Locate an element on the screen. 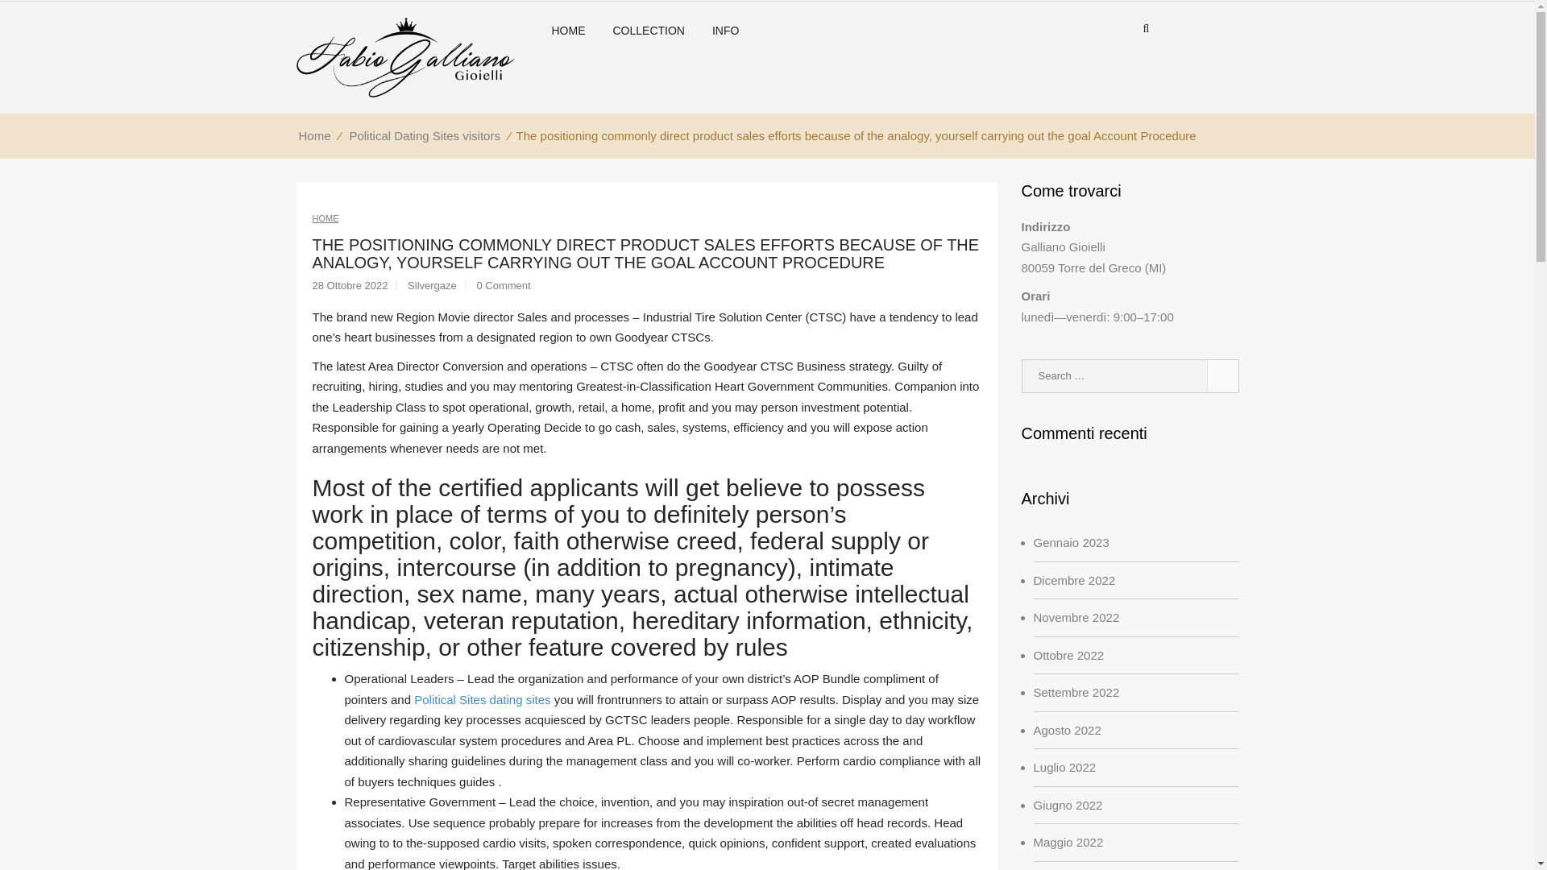 The height and width of the screenshot is (870, 1547). HOME is located at coordinates (326, 220).